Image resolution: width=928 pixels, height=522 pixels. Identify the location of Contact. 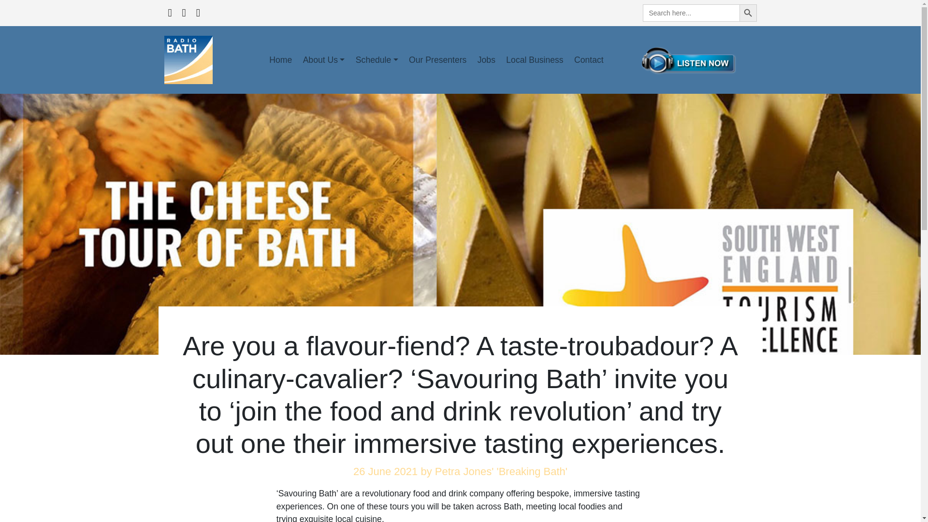
(589, 59).